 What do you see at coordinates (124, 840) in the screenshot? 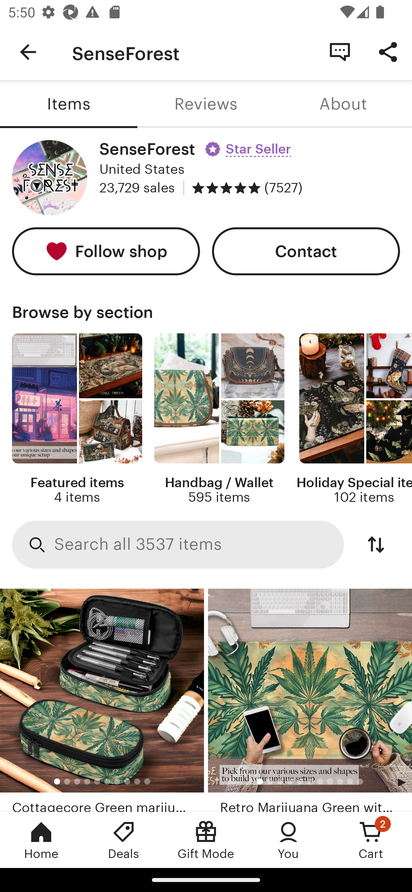
I see `Deals` at bounding box center [124, 840].